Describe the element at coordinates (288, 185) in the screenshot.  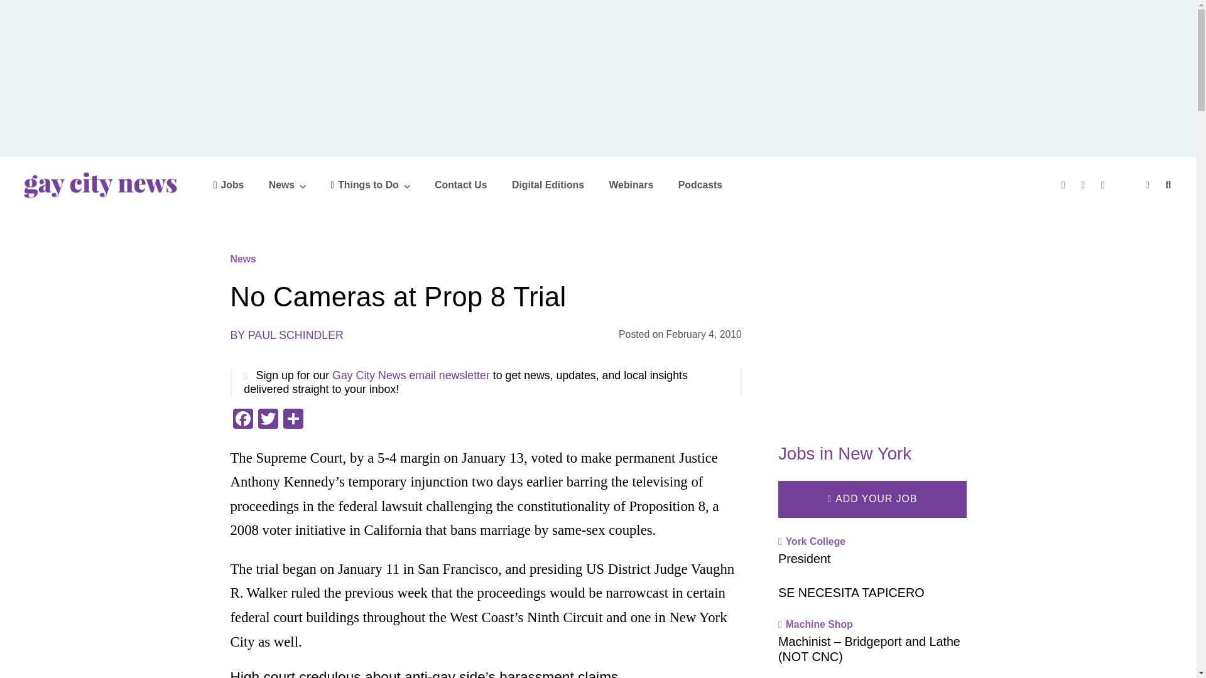
I see `News` at that location.